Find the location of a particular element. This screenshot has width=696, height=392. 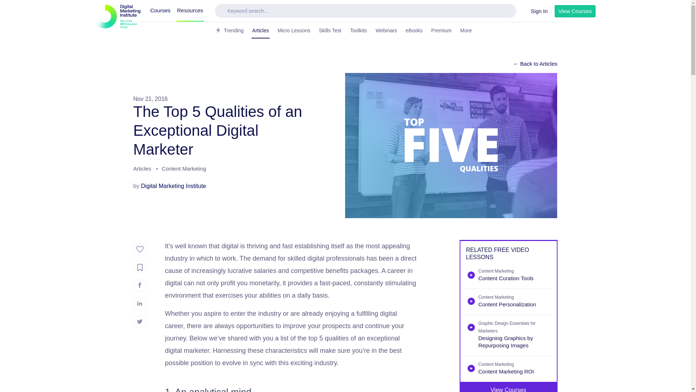

Skills Test is located at coordinates (330, 30).